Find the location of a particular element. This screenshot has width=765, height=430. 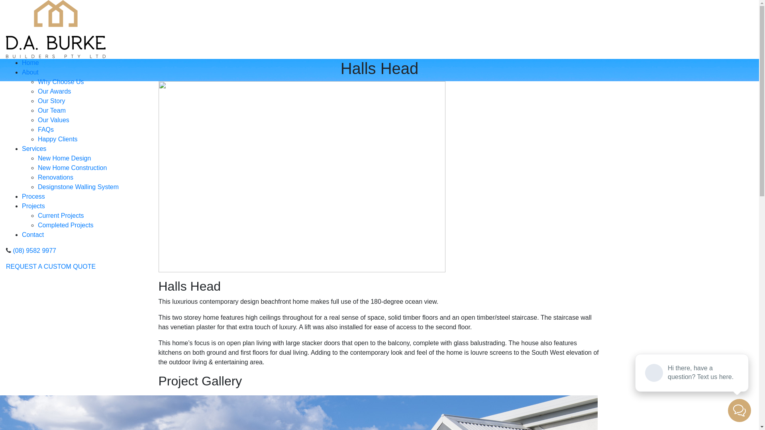

Why Choose Us is located at coordinates (61, 82).